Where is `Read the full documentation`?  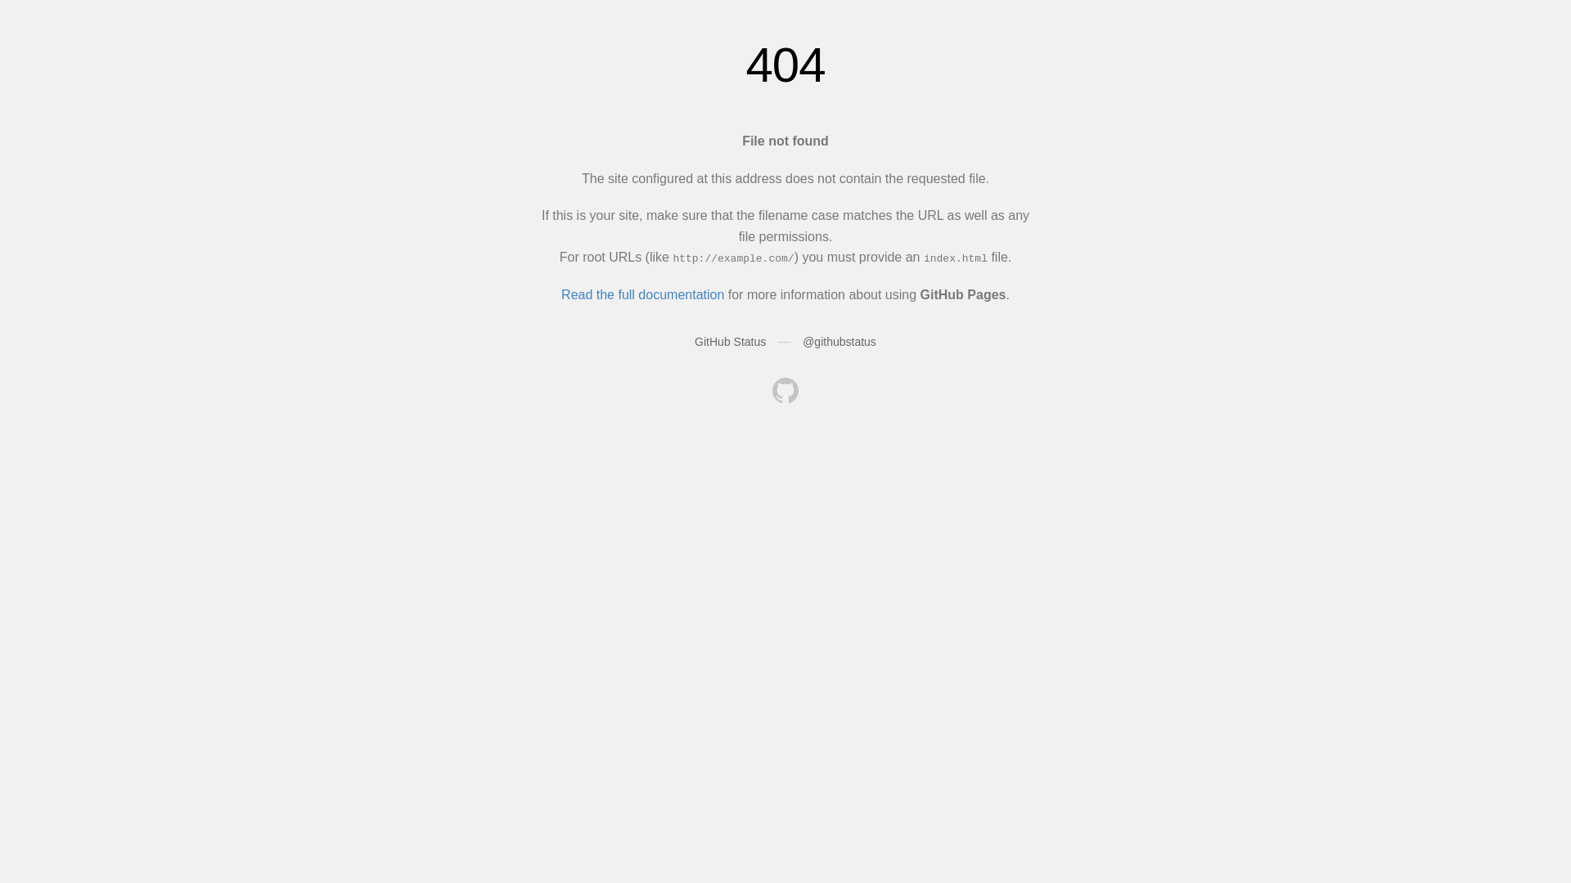
Read the full documentation is located at coordinates (643, 294).